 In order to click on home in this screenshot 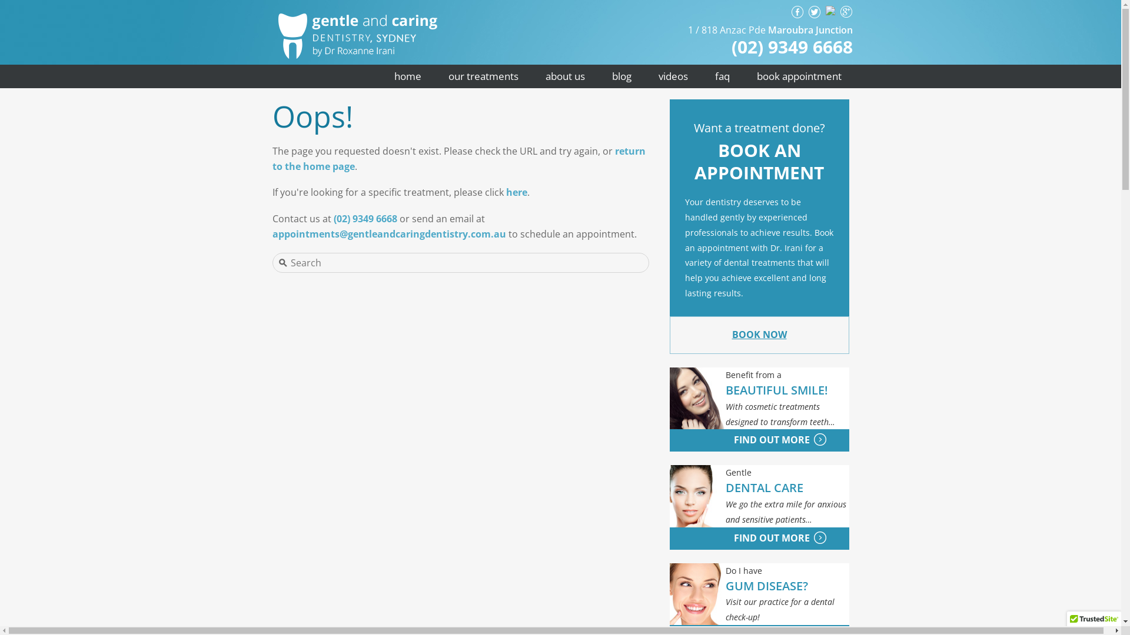, I will do `click(407, 76)`.